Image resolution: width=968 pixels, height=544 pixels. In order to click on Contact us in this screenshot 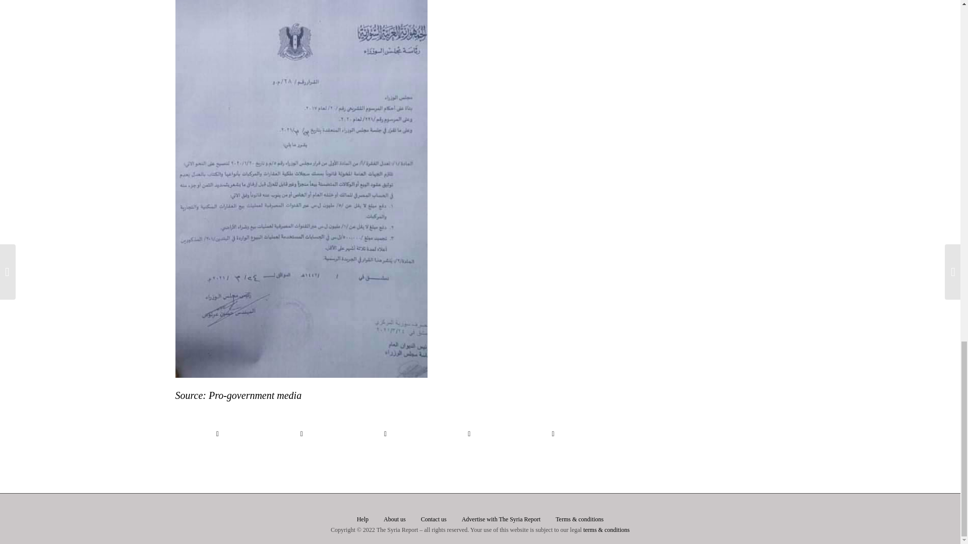, I will do `click(434, 519)`.